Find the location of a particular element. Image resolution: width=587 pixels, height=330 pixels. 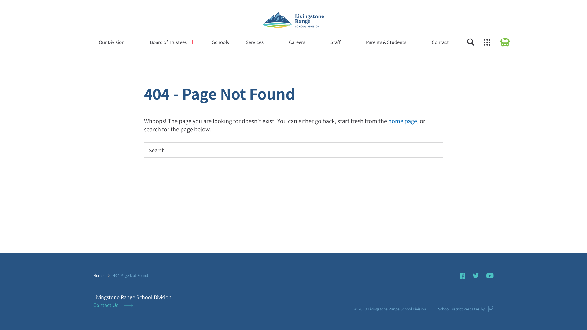

Facebook is located at coordinates (462, 276).